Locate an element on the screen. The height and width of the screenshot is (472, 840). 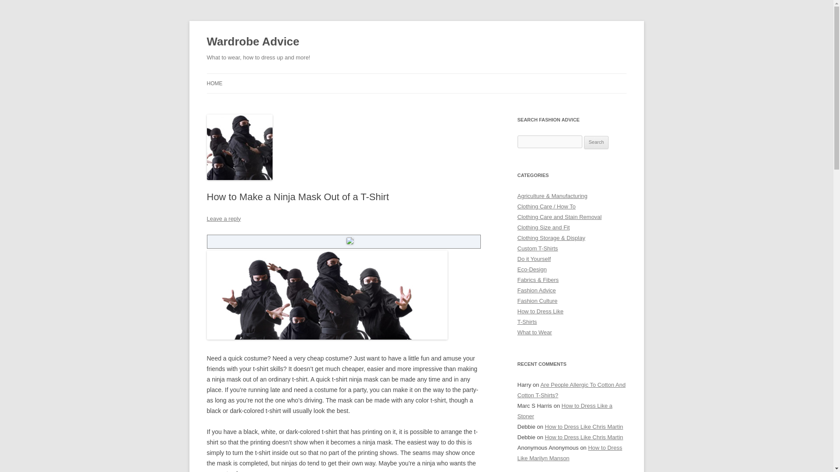
Clothing Care and Stain Removal is located at coordinates (559, 217).